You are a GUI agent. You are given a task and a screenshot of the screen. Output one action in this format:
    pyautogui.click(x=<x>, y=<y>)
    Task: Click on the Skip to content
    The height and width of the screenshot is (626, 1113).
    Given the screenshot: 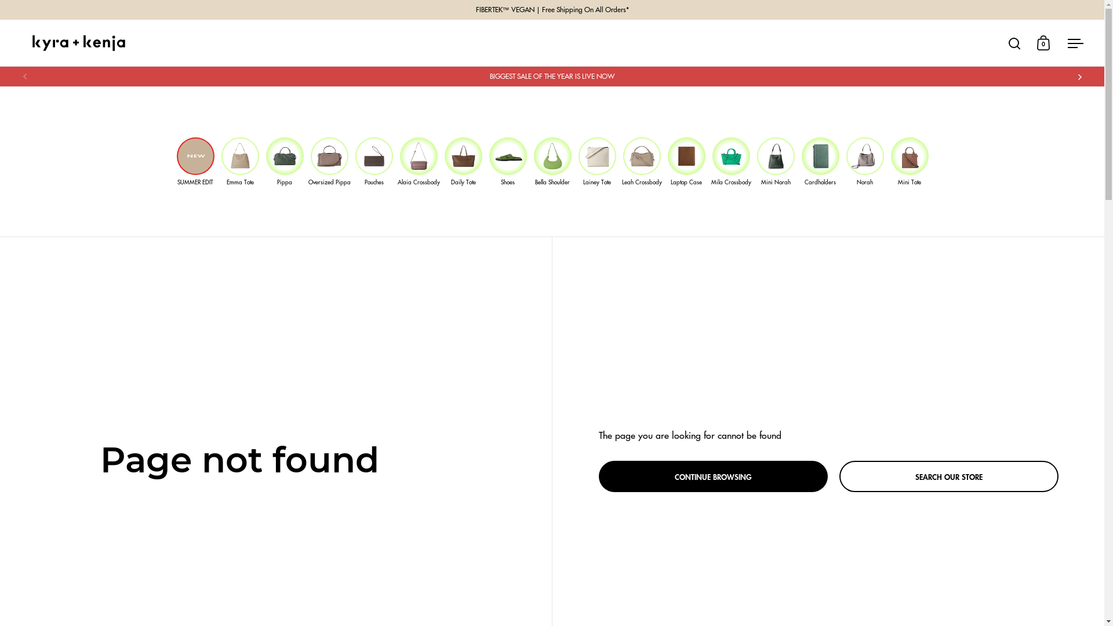 What is the action you would take?
    pyautogui.click(x=0, y=0)
    